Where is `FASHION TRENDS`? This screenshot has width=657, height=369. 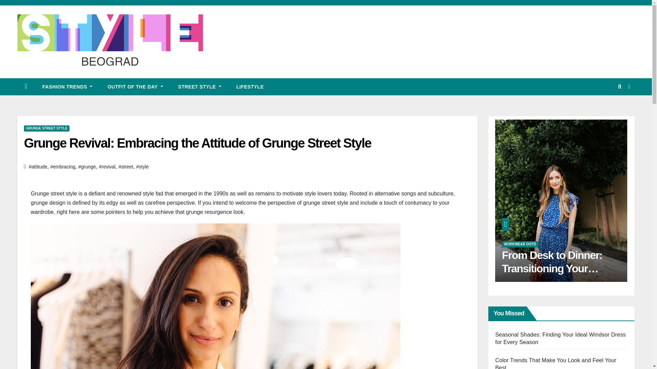
FASHION TRENDS is located at coordinates (67, 86).